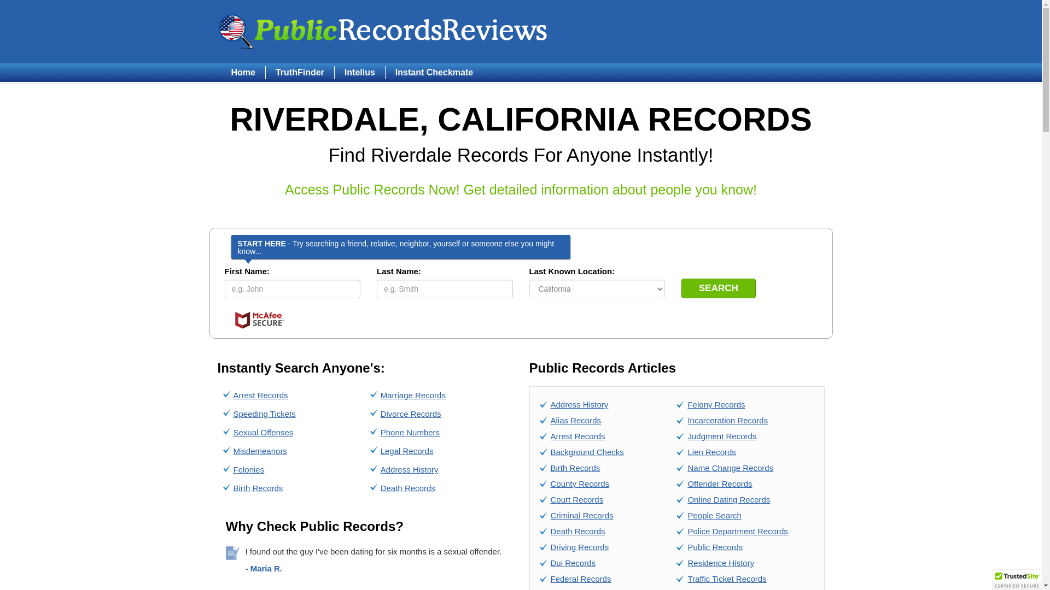 The height and width of the screenshot is (590, 1050). Describe the element at coordinates (264, 414) in the screenshot. I see `Speeding Tickets` at that location.